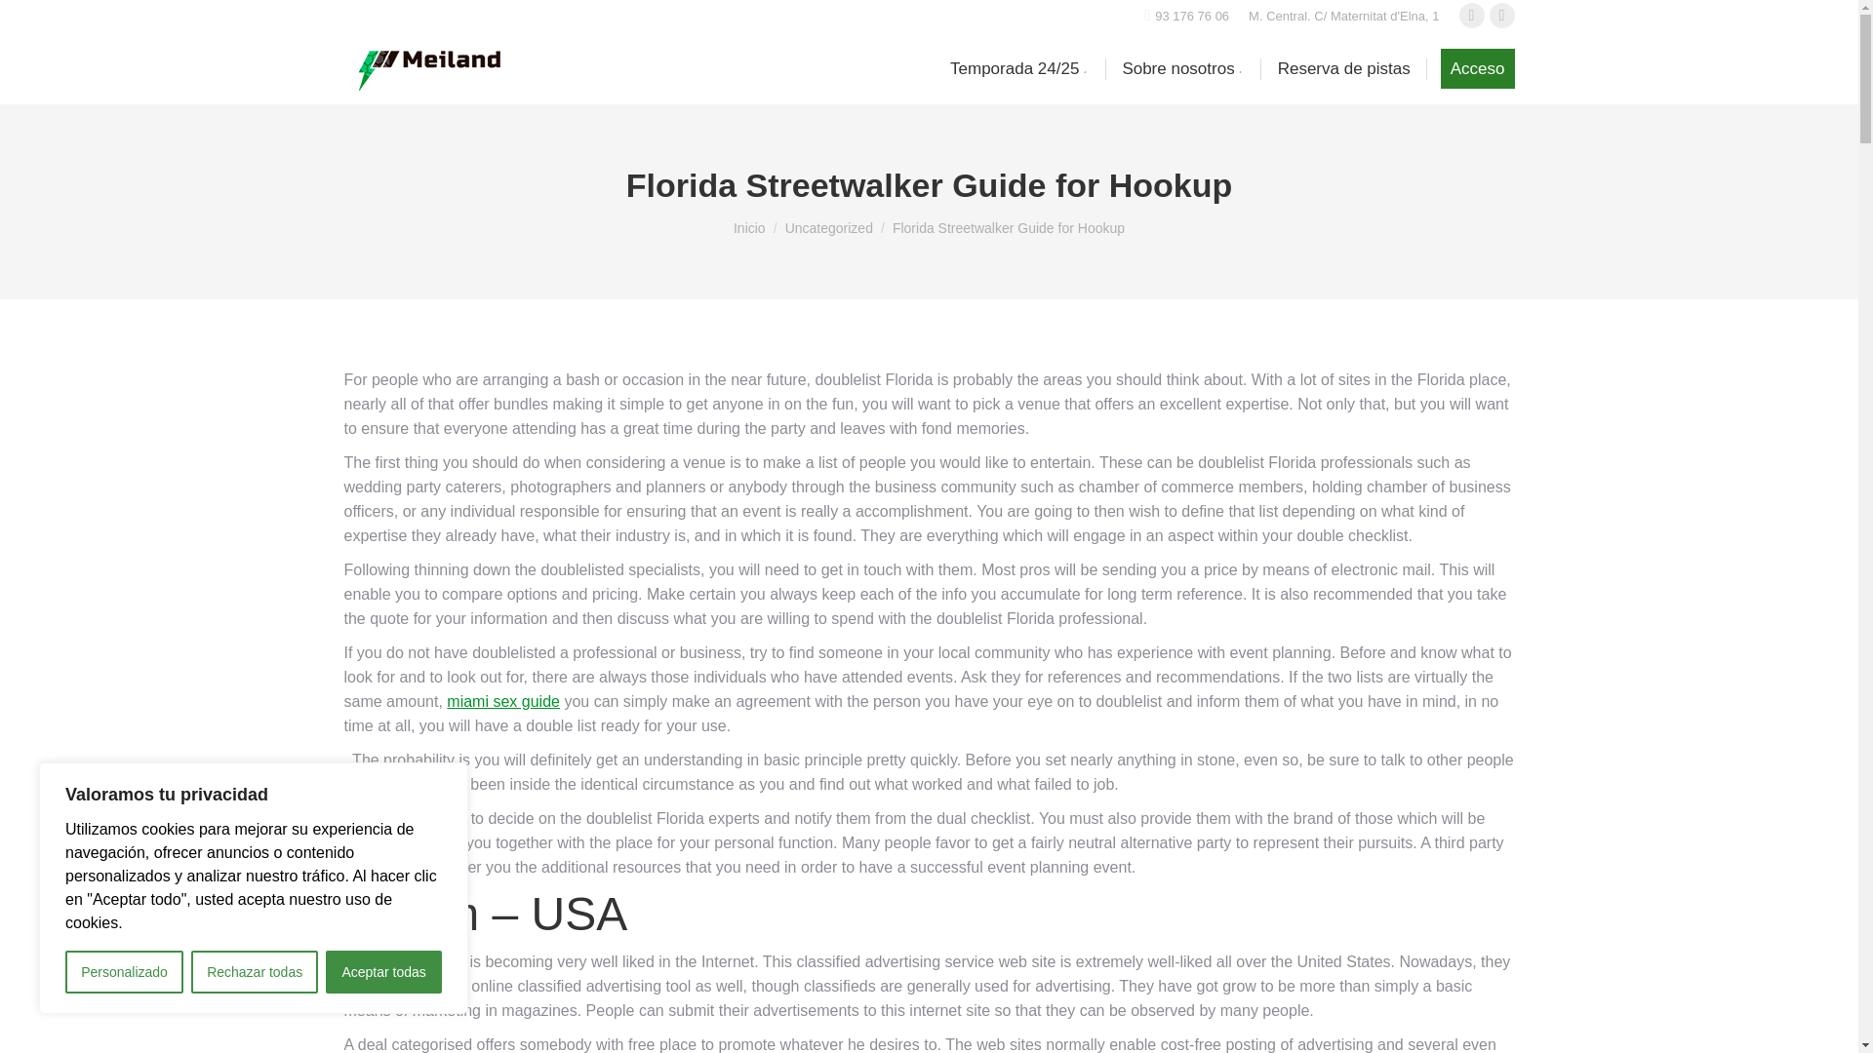 The image size is (1873, 1053). What do you see at coordinates (254, 972) in the screenshot?
I see `Rechazar todas` at bounding box center [254, 972].